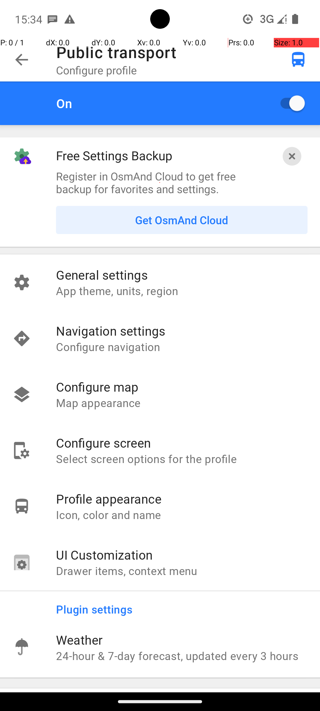 Image resolution: width=320 pixels, height=711 pixels. I want to click on On, so click(151, 103).